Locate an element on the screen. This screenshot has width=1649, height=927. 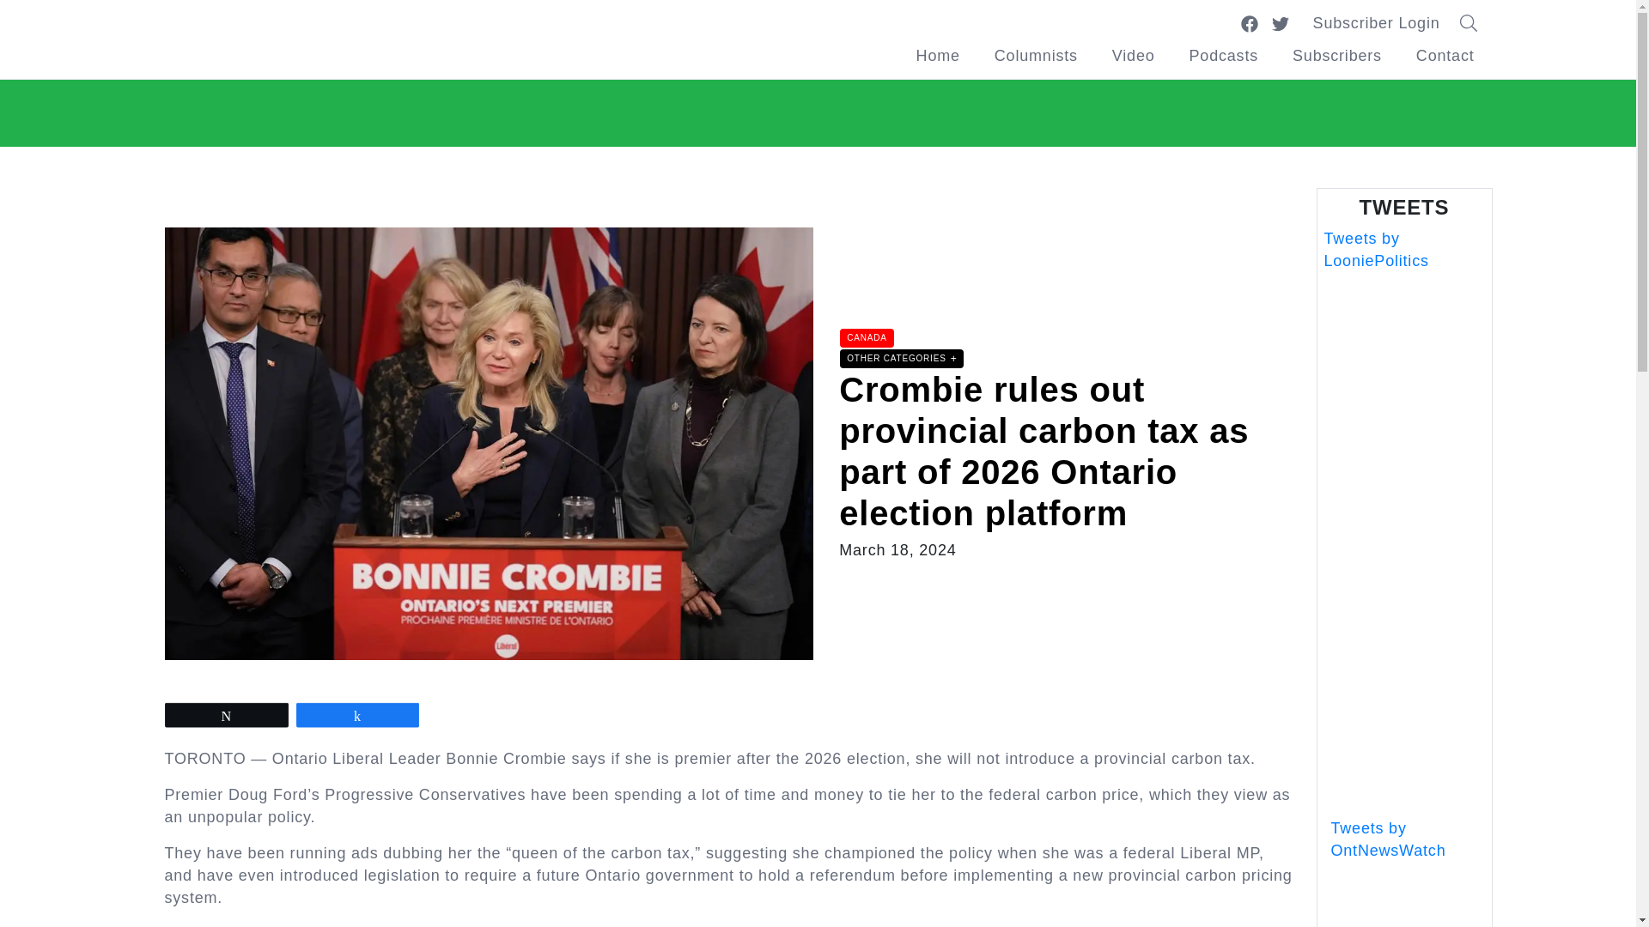
Contact is located at coordinates (1445, 56).